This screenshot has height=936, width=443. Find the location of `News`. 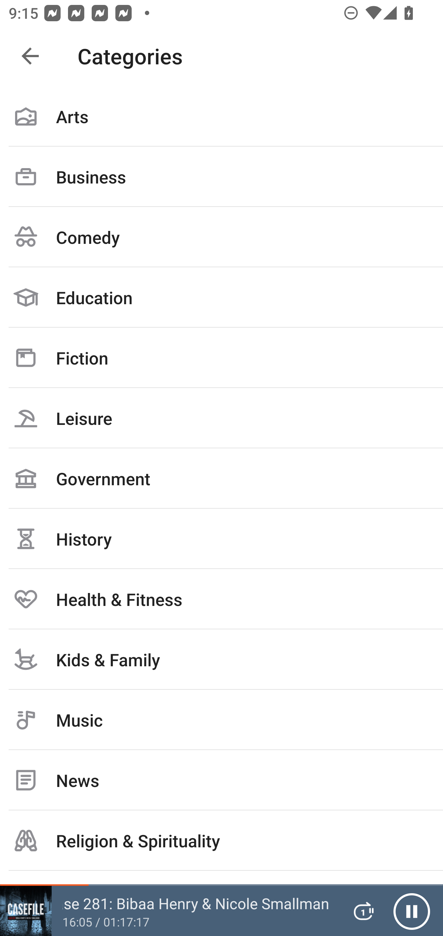

News is located at coordinates (221, 780).